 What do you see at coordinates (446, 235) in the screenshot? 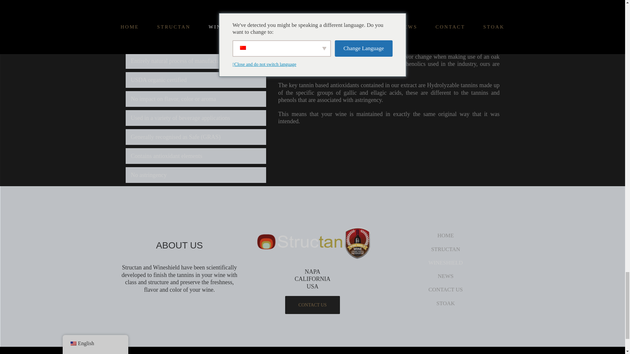
I see `HOME` at bounding box center [446, 235].